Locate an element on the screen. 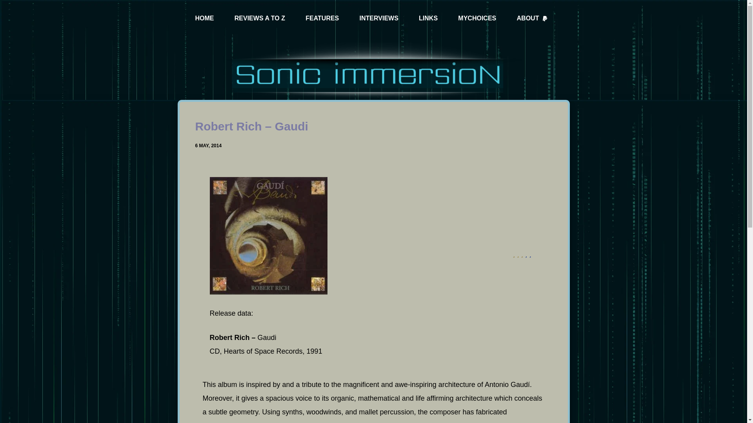 This screenshot has width=753, height=423. LINKS is located at coordinates (428, 19).